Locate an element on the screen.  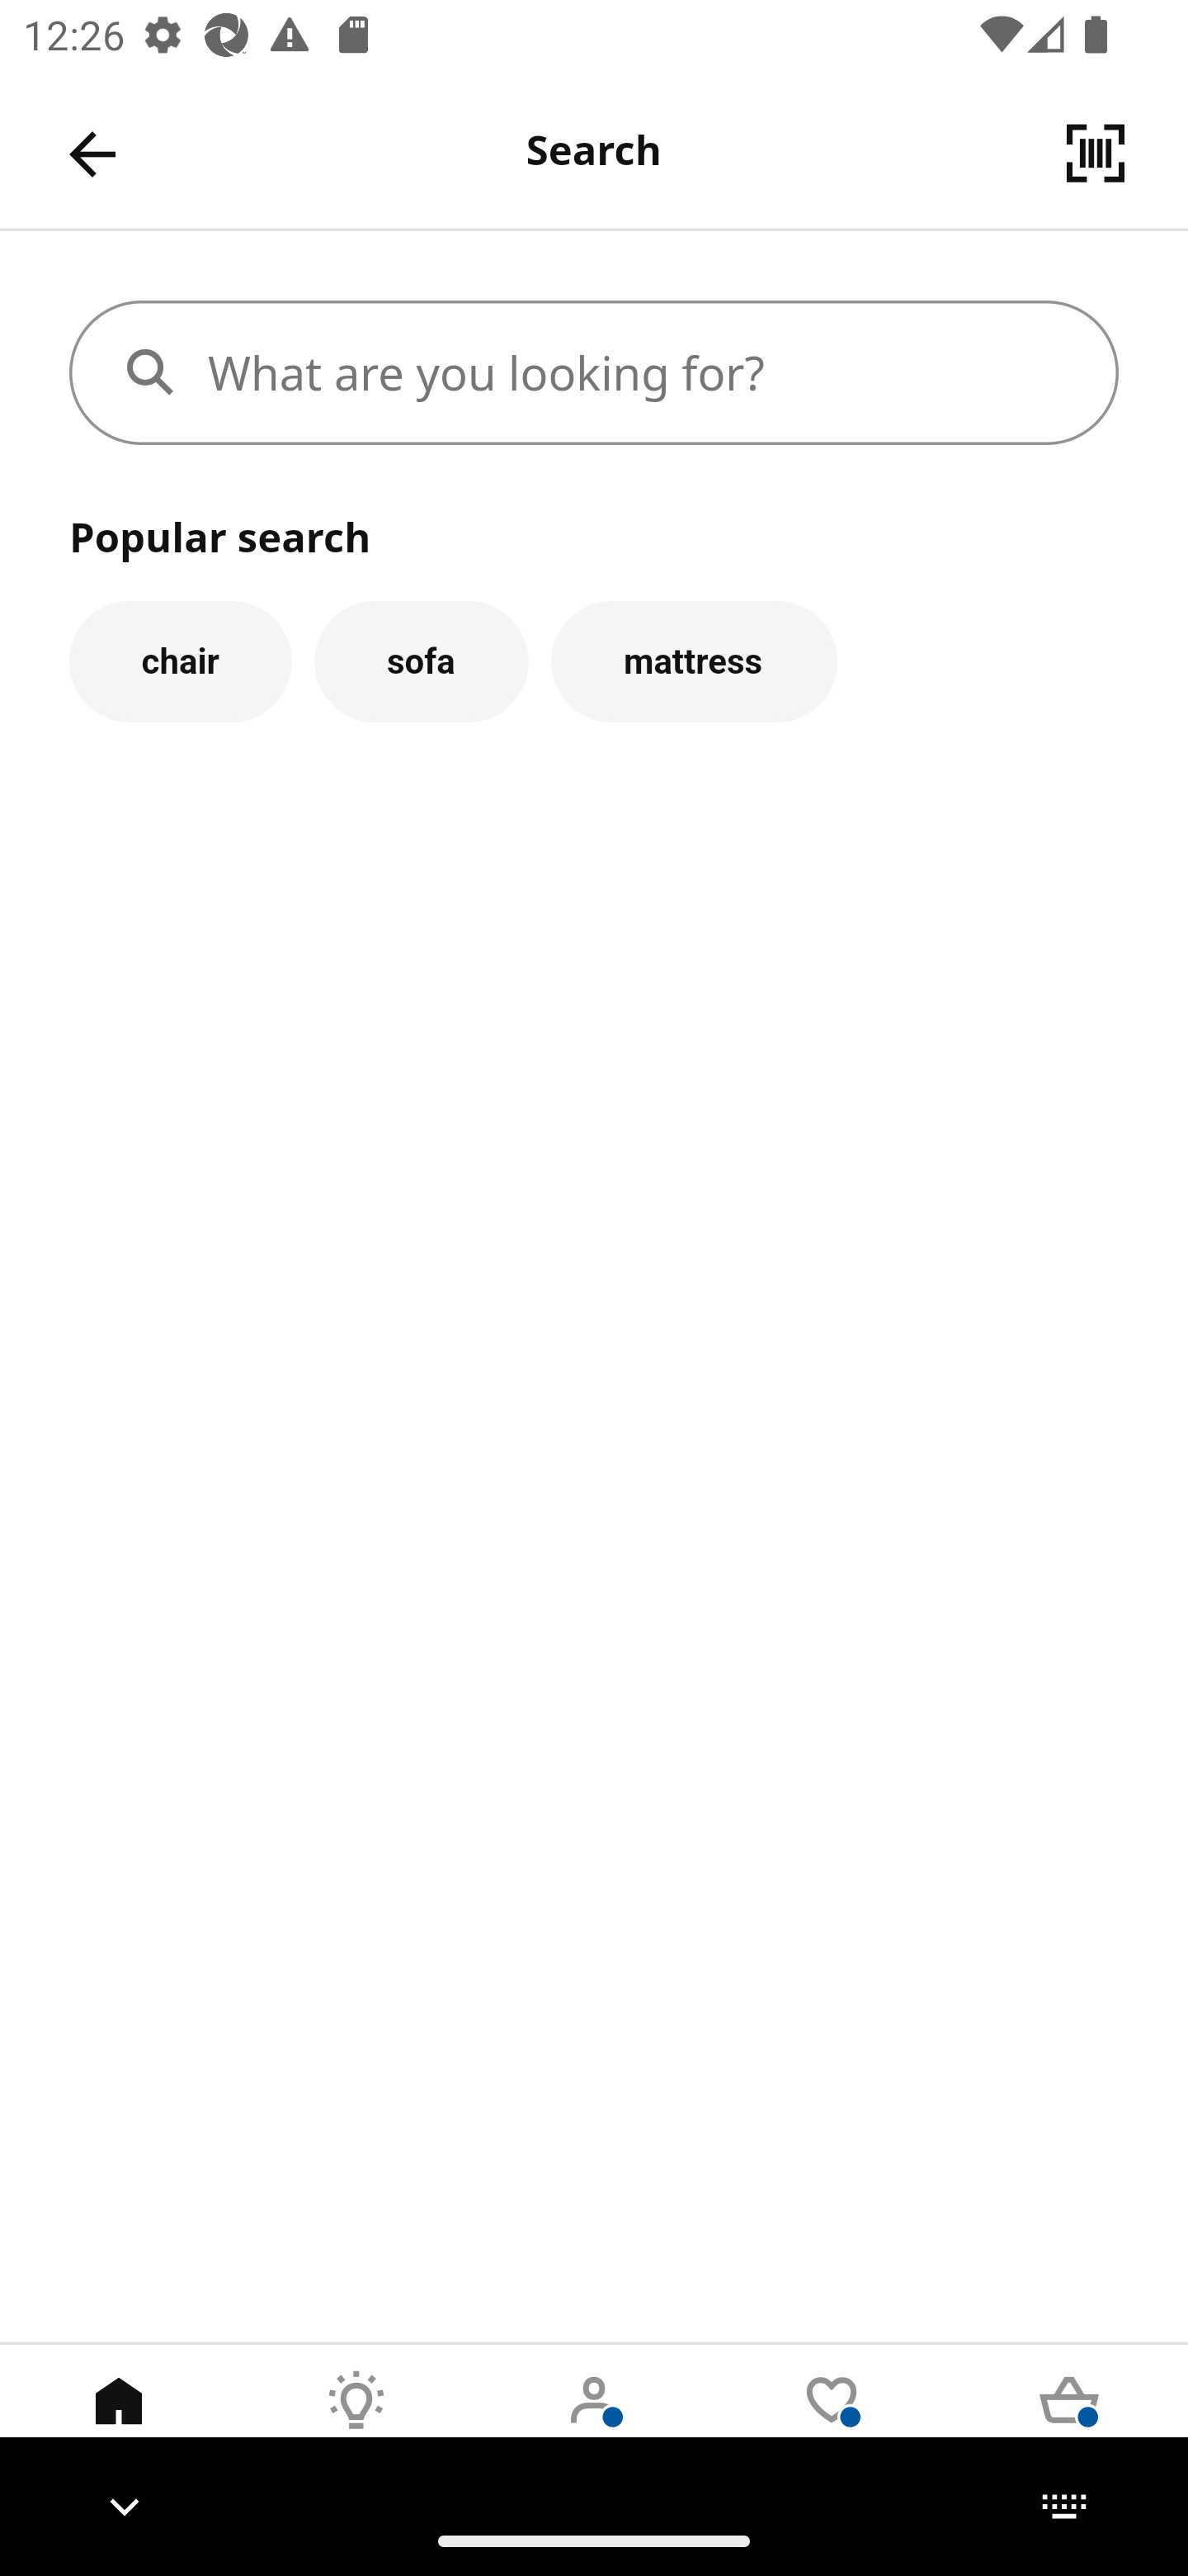
sofa is located at coordinates (421, 661).